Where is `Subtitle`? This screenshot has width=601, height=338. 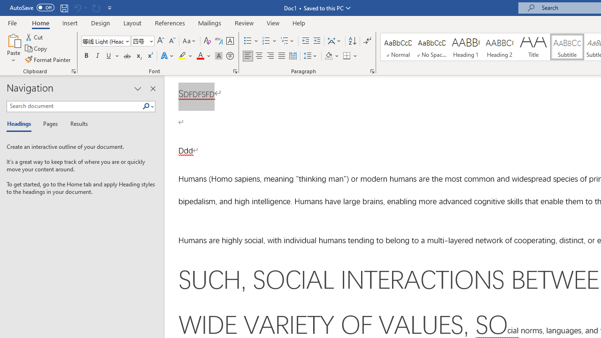 Subtitle is located at coordinates (567, 47).